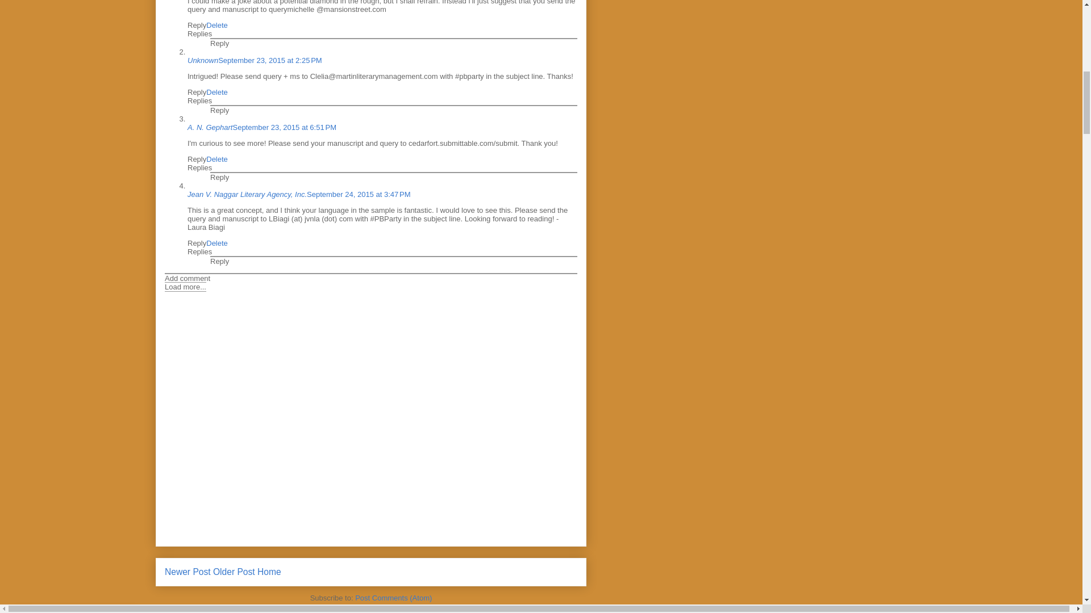 This screenshot has height=613, width=1091. I want to click on Reply, so click(197, 25).